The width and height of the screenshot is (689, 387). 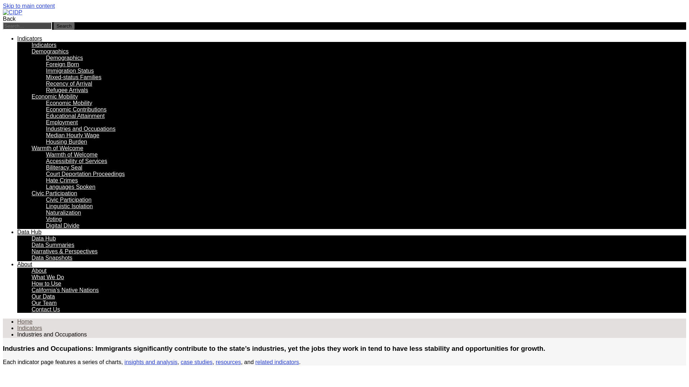 What do you see at coordinates (72, 135) in the screenshot?
I see `Median Hourly Wage` at bounding box center [72, 135].